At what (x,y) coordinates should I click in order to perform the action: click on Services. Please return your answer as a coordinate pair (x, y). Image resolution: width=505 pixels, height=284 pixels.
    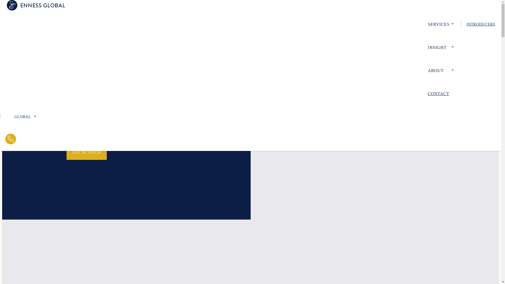
    Looking at the image, I should click on (441, 24).